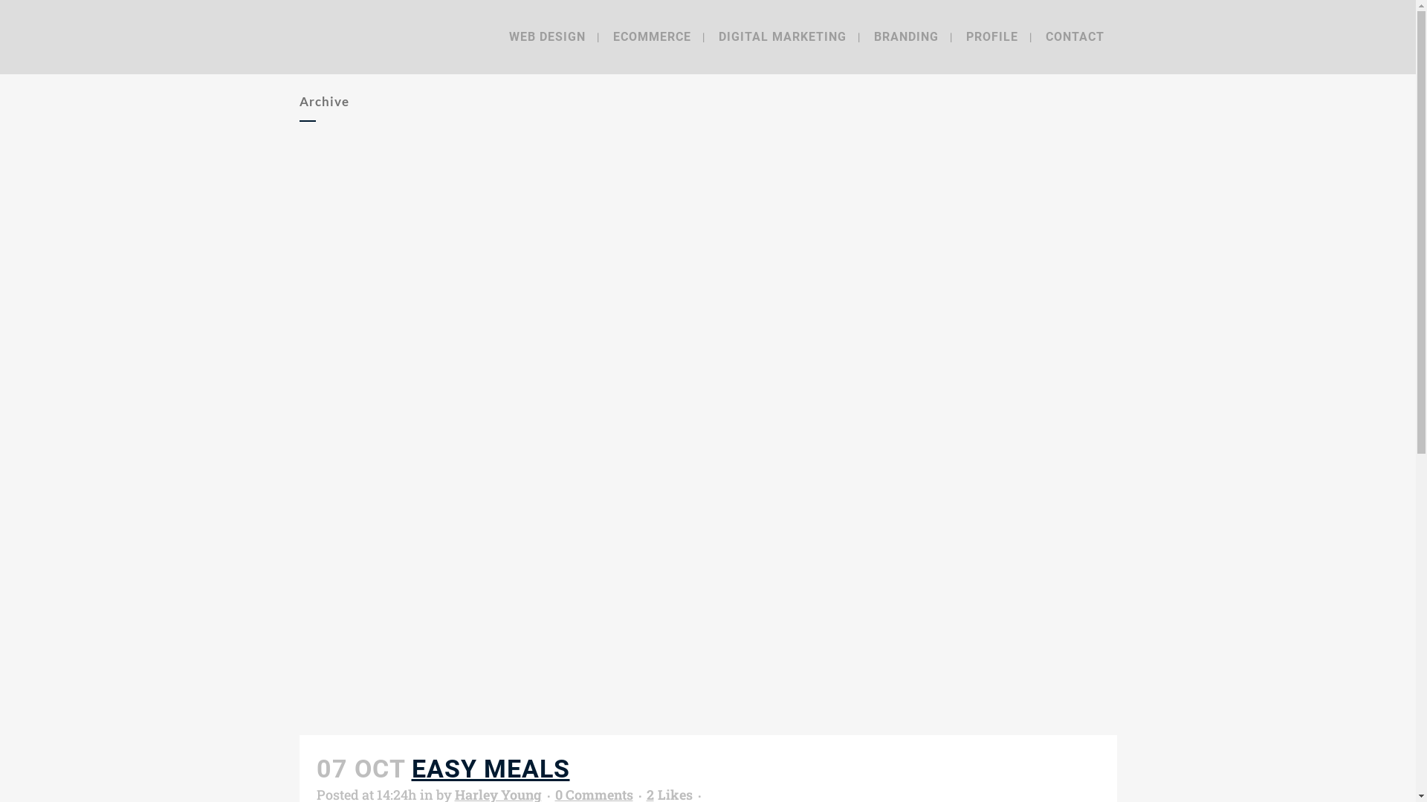 The image size is (1427, 802). What do you see at coordinates (491, 769) in the screenshot?
I see `EASY MEALS` at bounding box center [491, 769].